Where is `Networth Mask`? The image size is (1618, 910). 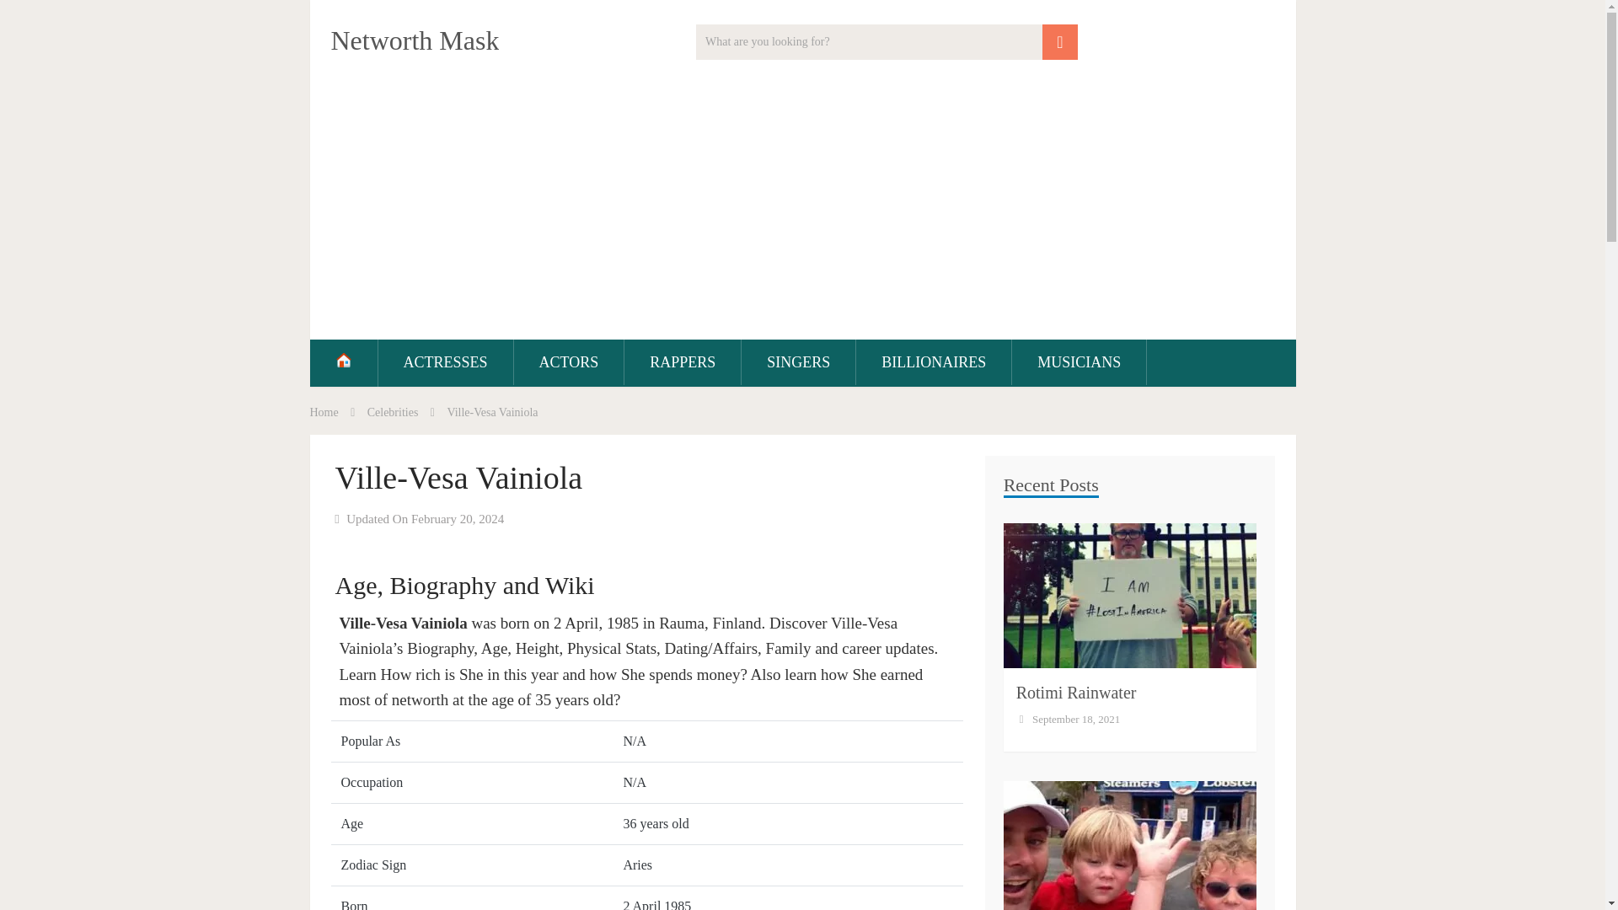 Networth Mask is located at coordinates (414, 40).